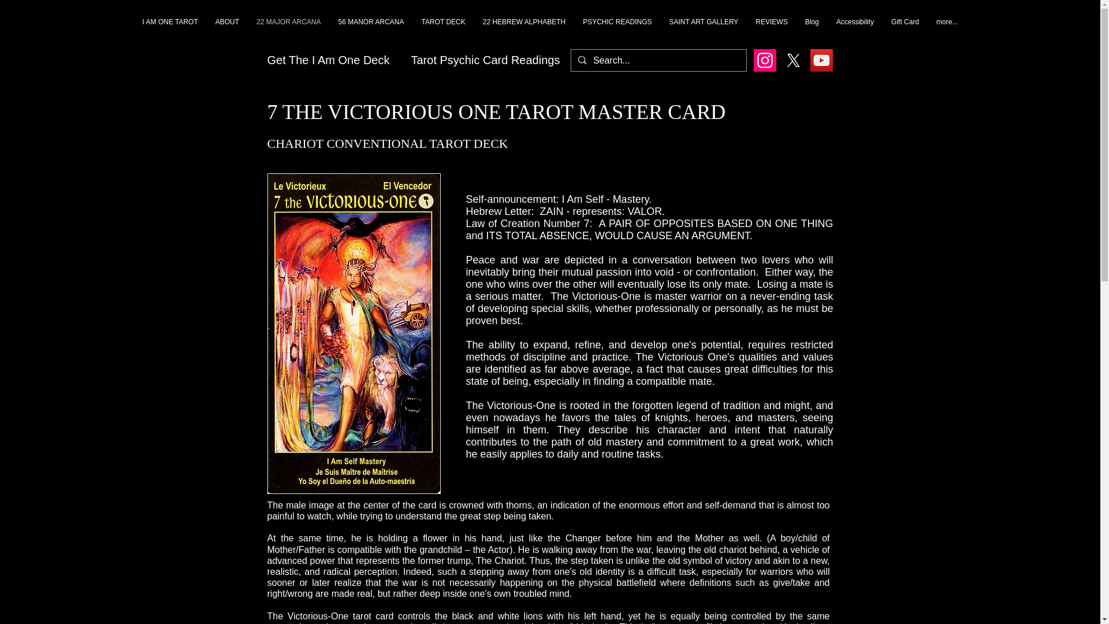  What do you see at coordinates (170, 31) in the screenshot?
I see `I AM ONE TAROT` at bounding box center [170, 31].